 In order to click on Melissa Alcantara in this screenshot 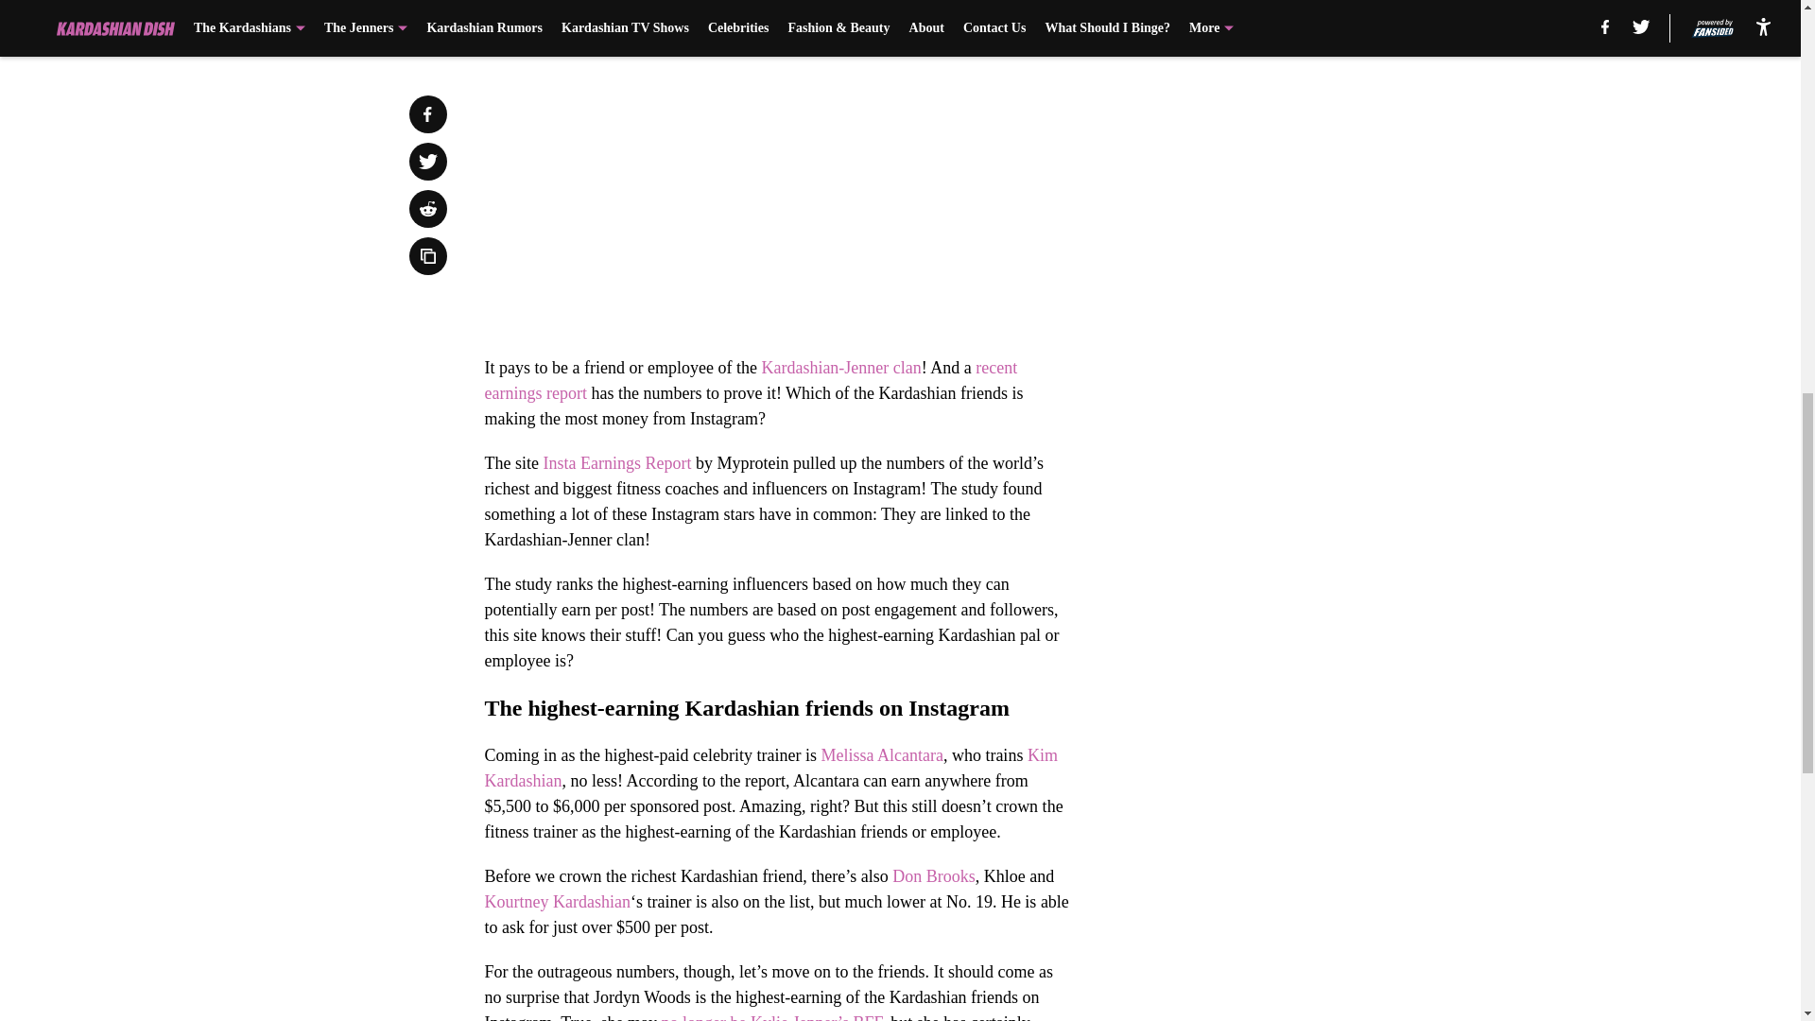, I will do `click(881, 754)`.